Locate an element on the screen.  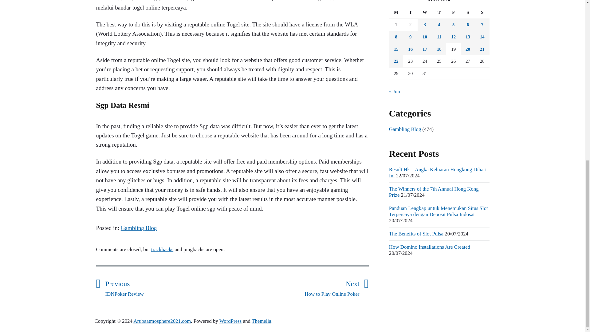
Gambling Blog is located at coordinates (139, 228).